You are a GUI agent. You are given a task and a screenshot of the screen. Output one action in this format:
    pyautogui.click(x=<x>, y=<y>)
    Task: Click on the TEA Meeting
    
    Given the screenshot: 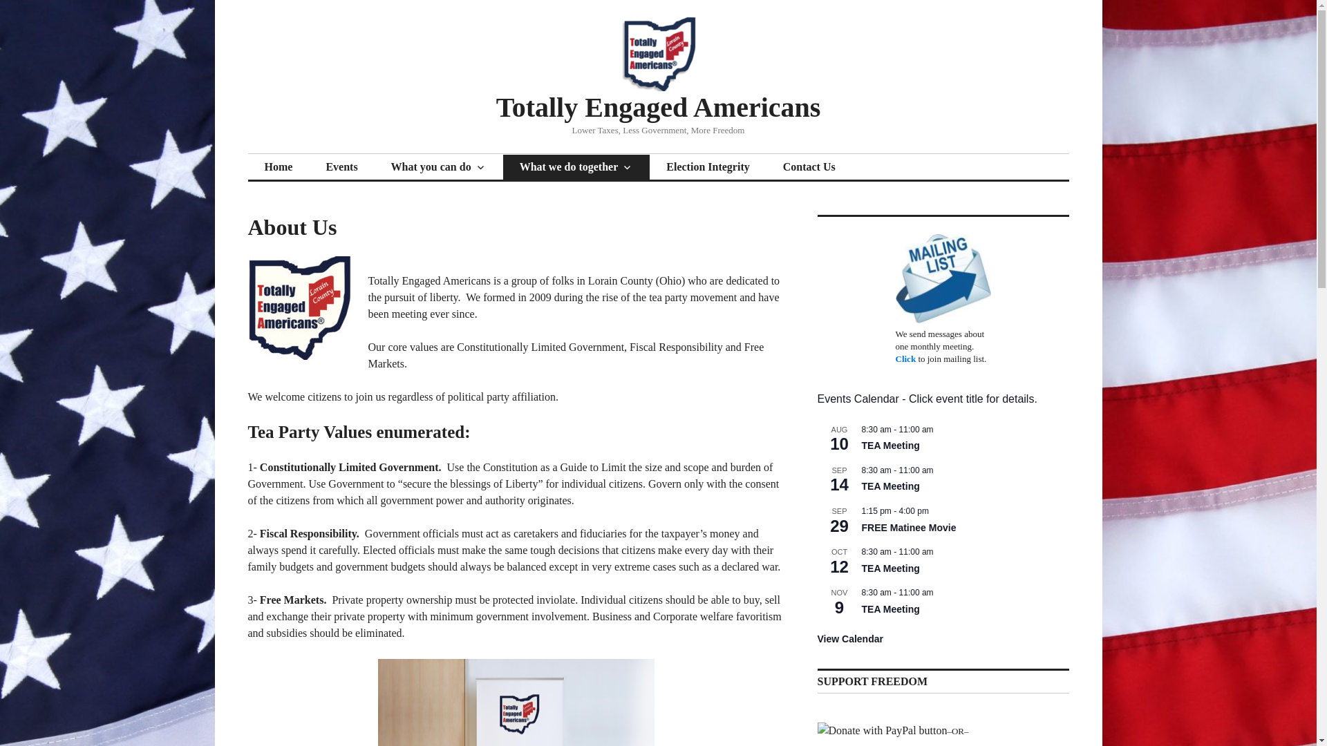 What is the action you would take?
    pyautogui.click(x=890, y=486)
    